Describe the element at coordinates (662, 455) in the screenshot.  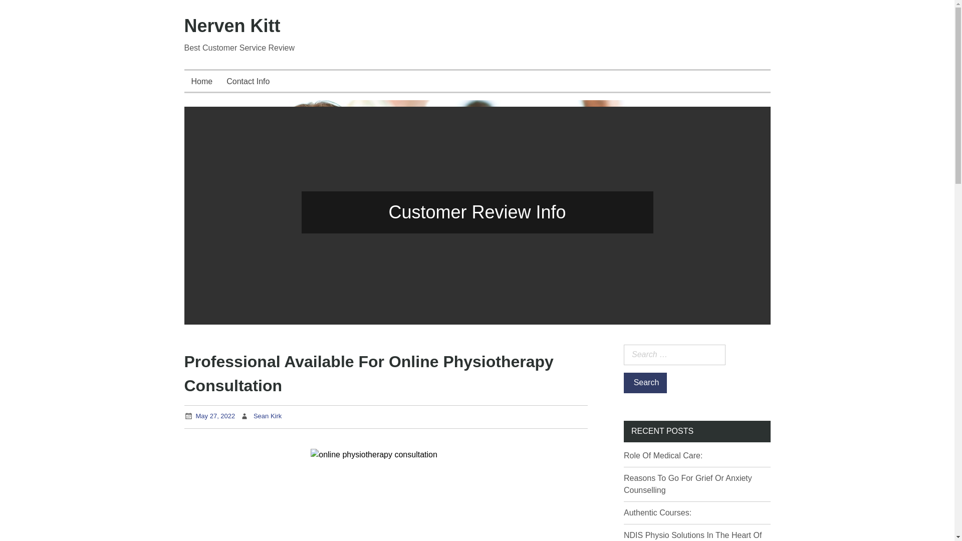
I see `Role Of Medical Care:` at that location.